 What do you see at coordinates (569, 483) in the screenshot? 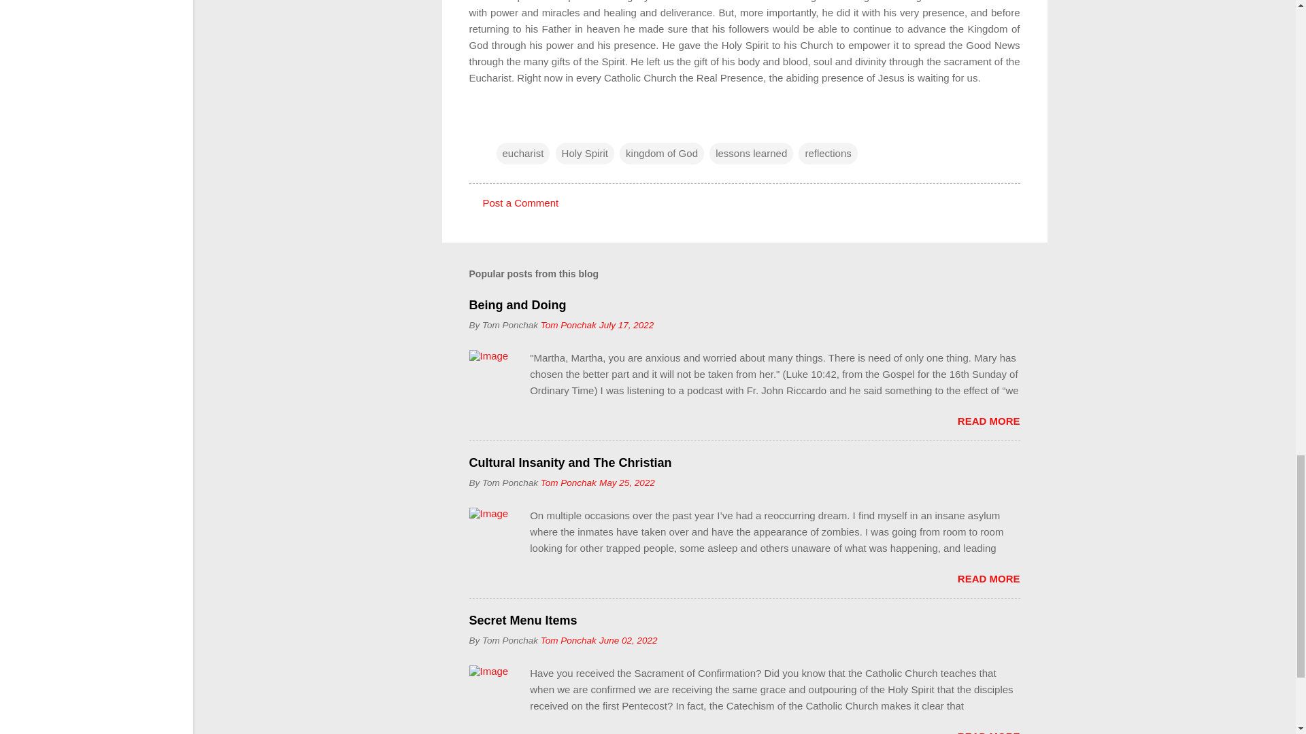
I see `Tom Ponchak` at bounding box center [569, 483].